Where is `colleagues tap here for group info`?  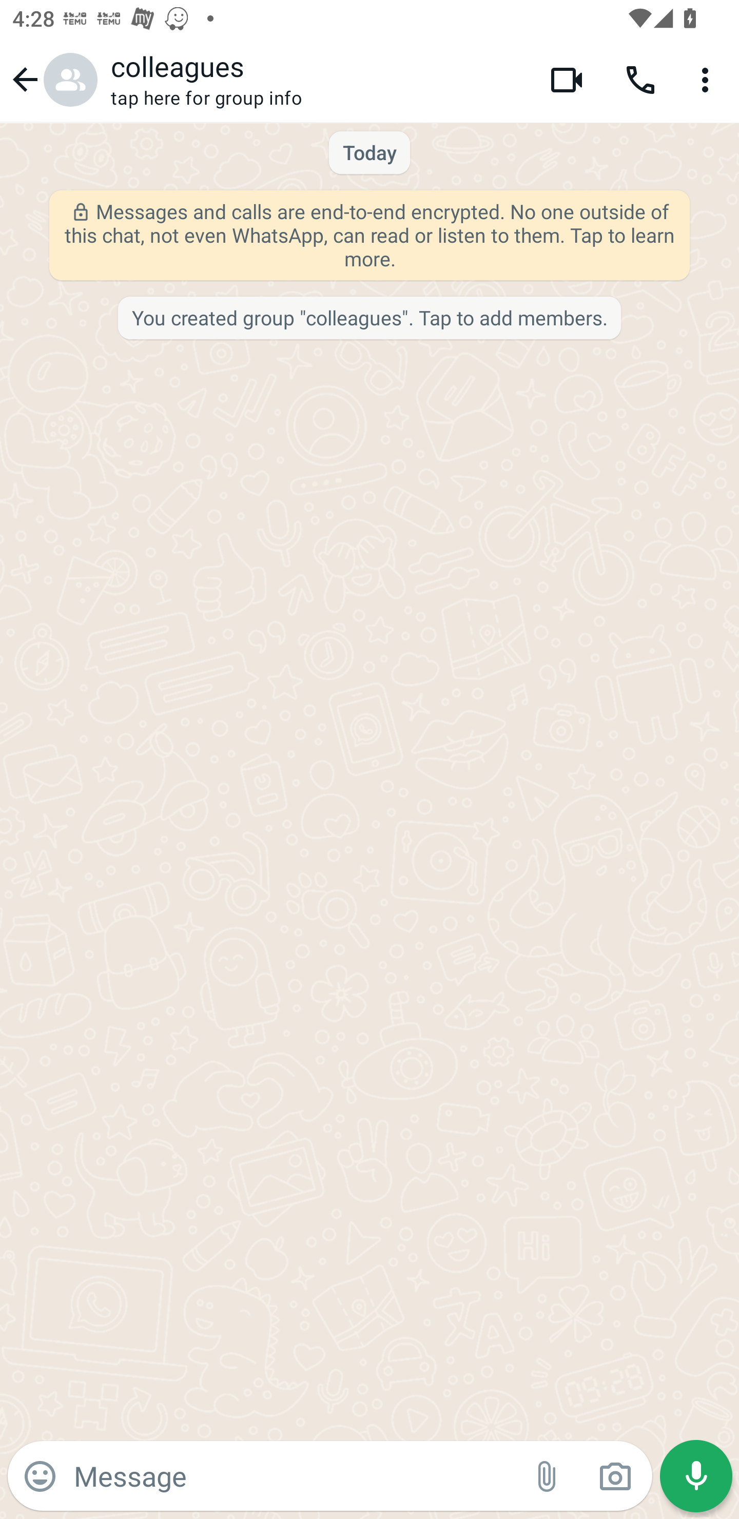 colleagues tap here for group info is located at coordinates (317, 80).